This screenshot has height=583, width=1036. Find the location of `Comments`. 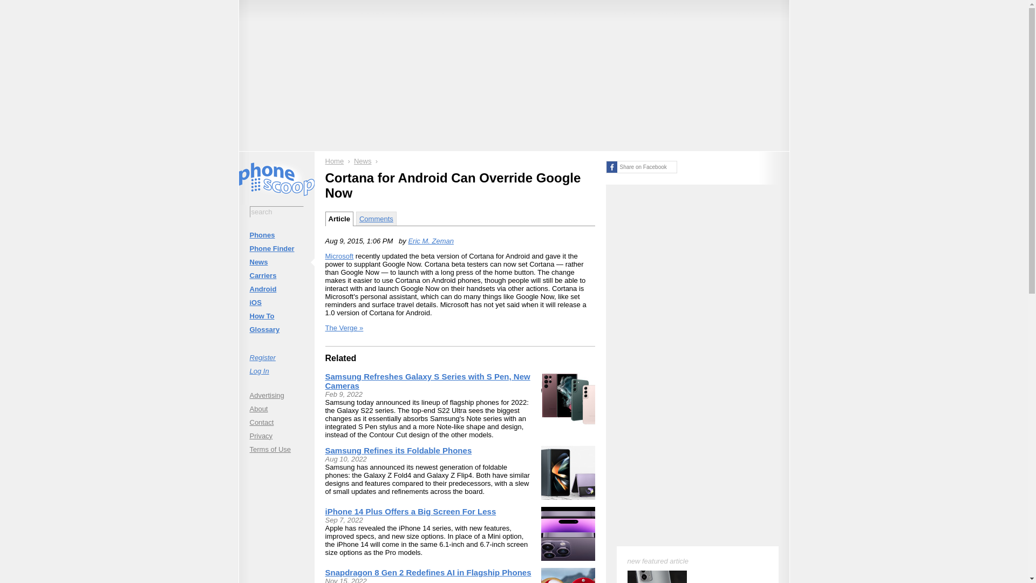

Comments is located at coordinates (377, 218).